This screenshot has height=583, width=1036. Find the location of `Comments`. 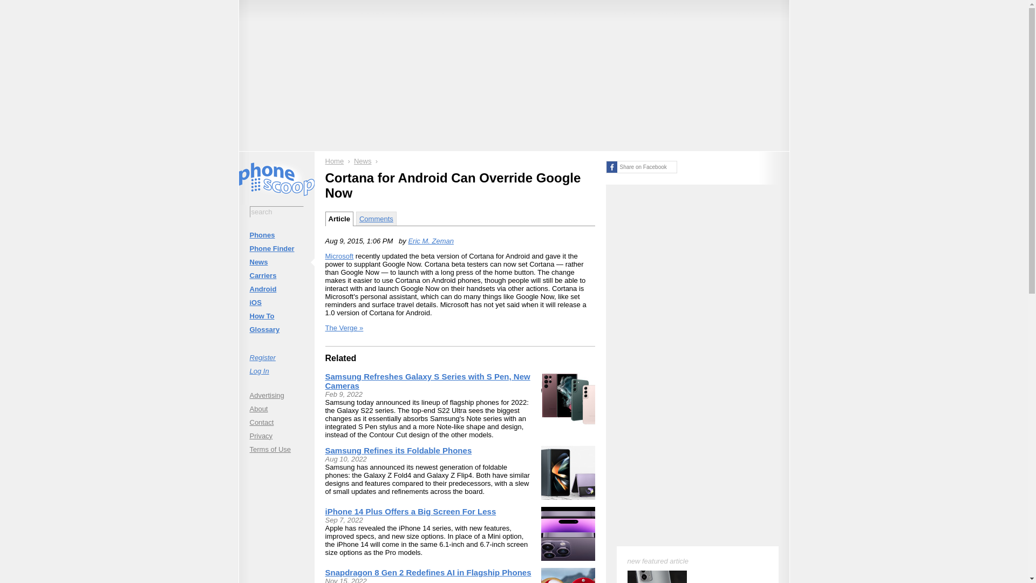

Comments is located at coordinates (377, 218).